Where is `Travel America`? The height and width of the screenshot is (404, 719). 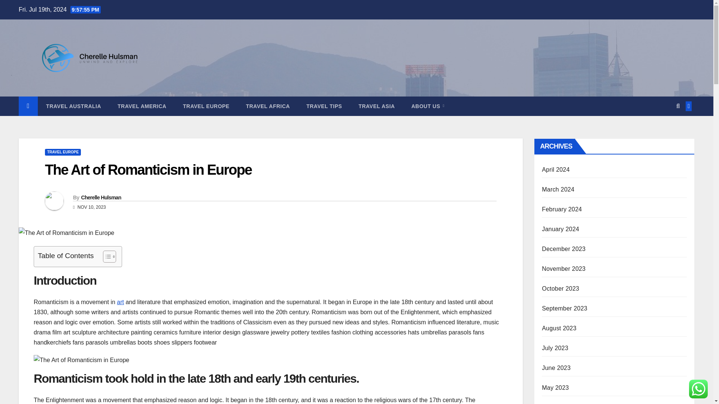 Travel America is located at coordinates (142, 106).